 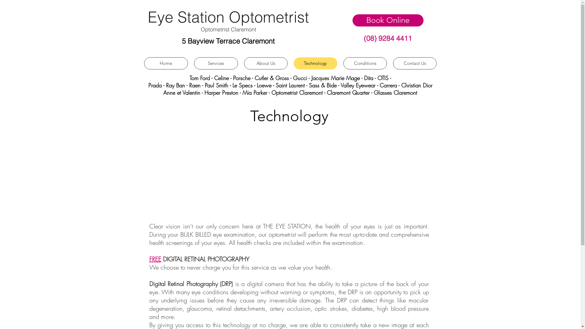 What do you see at coordinates (300, 78) in the screenshot?
I see `Gucci` at bounding box center [300, 78].